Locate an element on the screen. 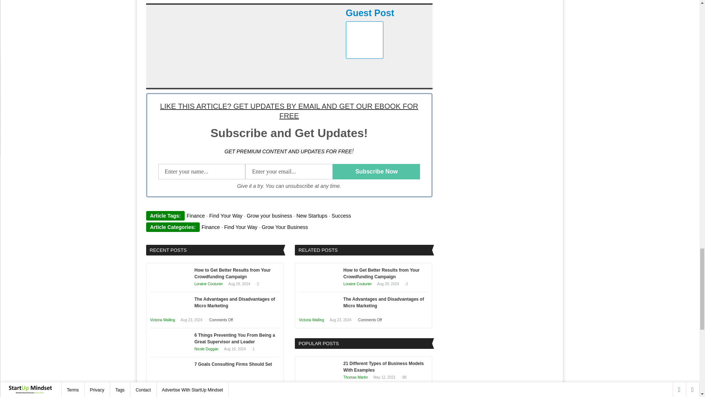  Grow your business is located at coordinates (270, 215).